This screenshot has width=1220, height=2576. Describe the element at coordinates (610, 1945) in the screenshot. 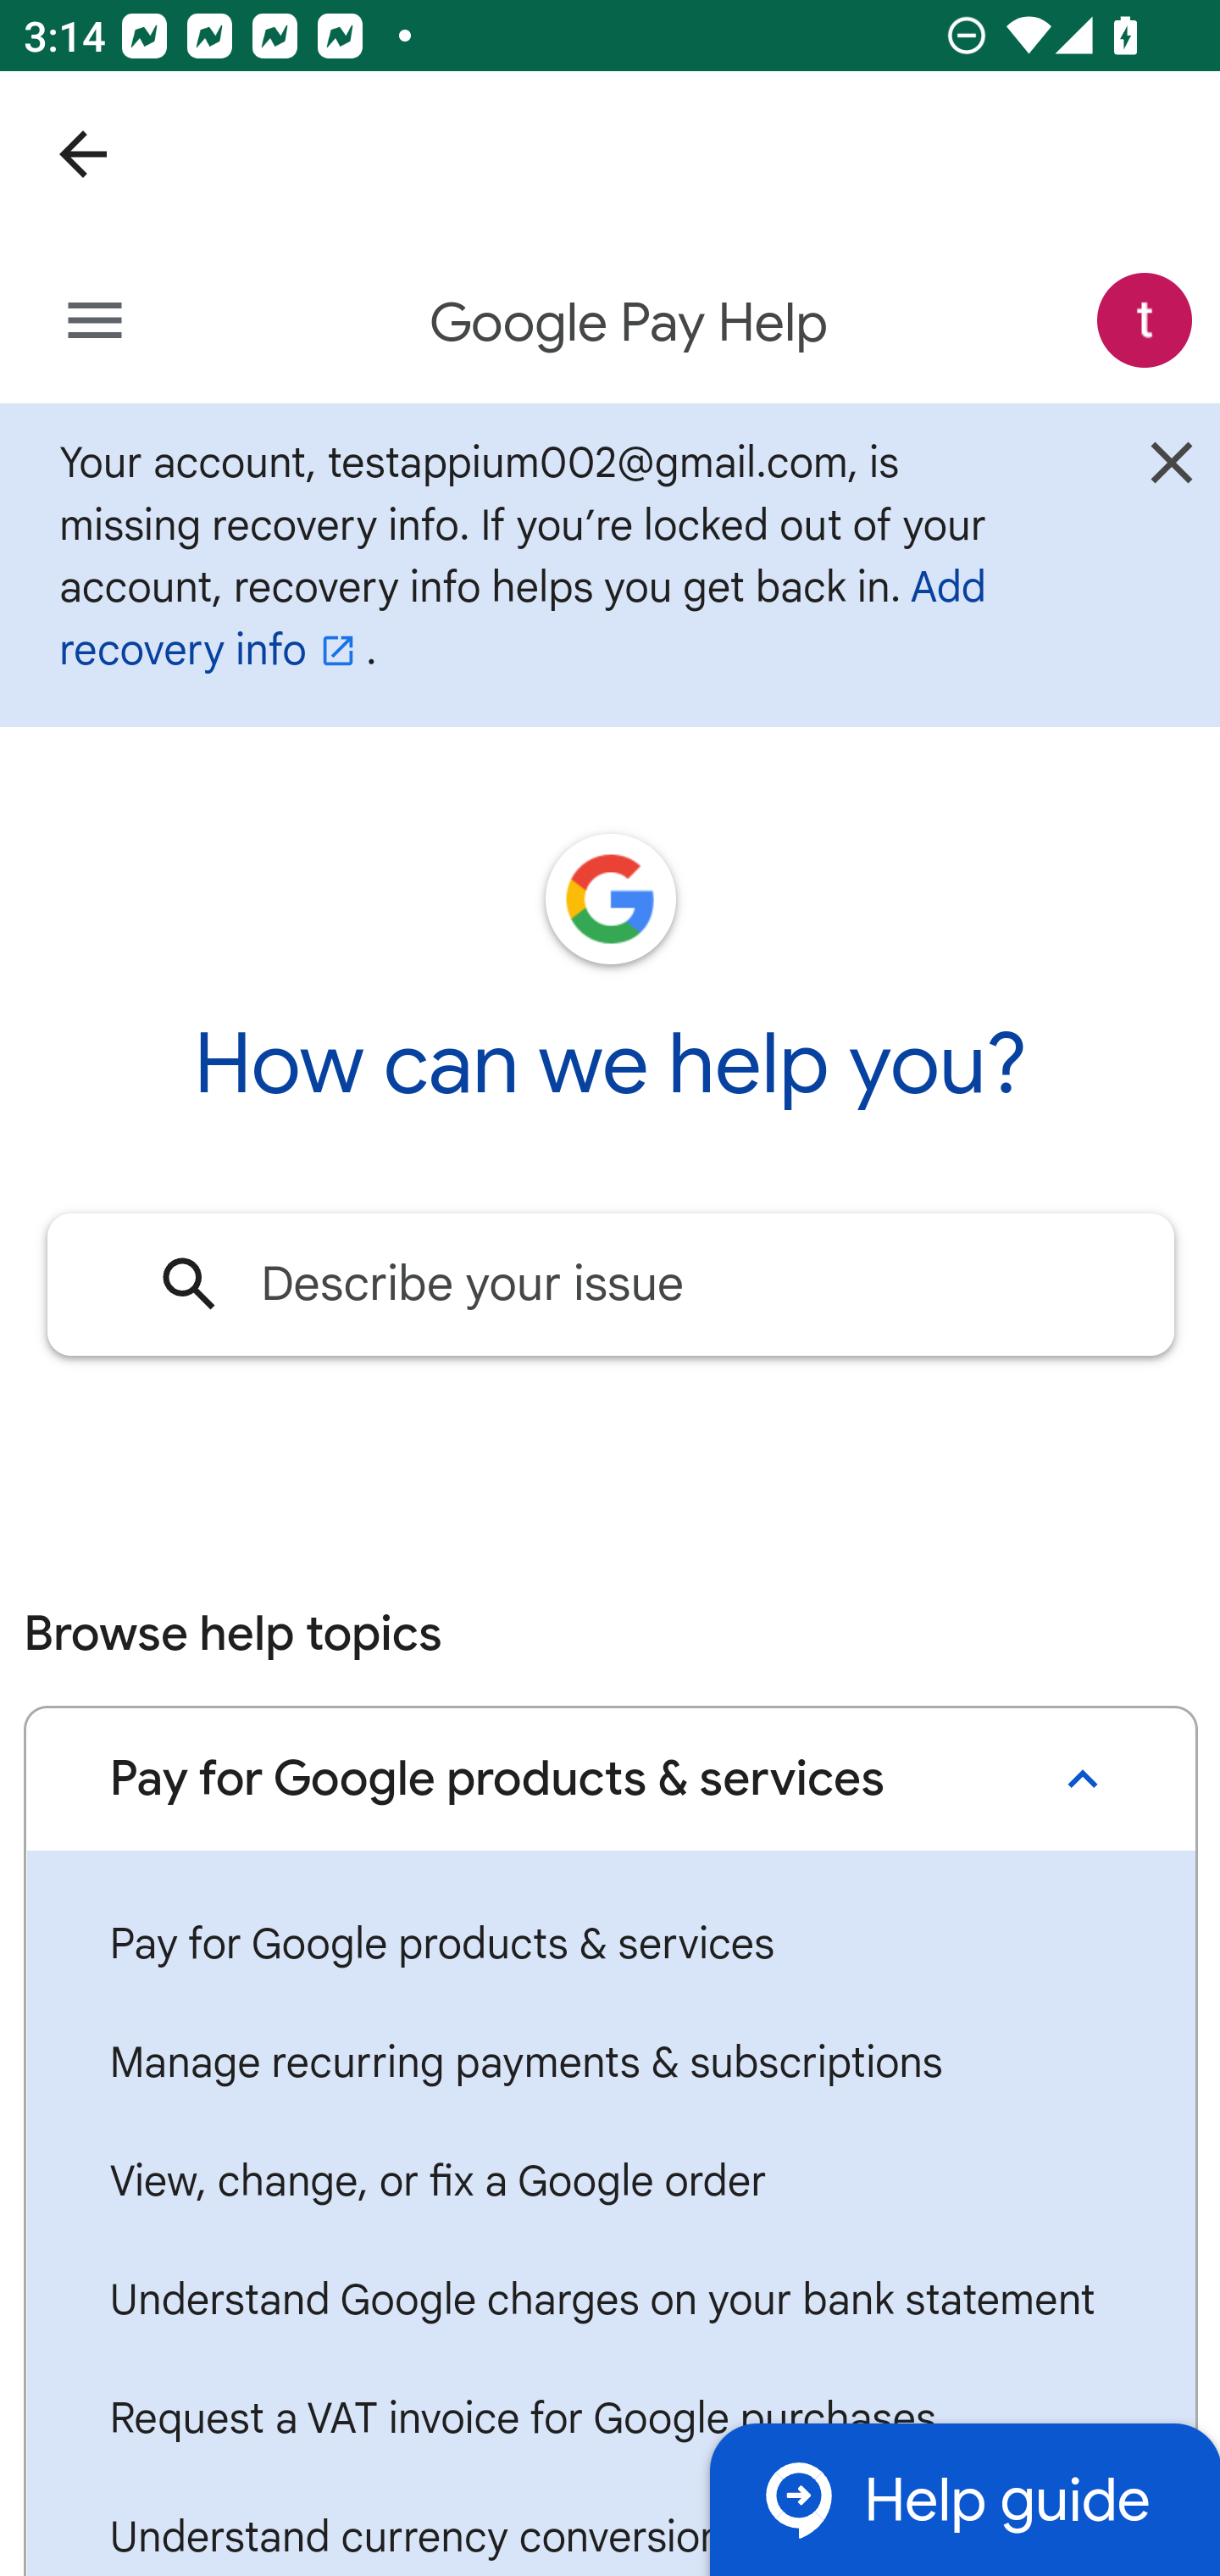

I see `Pay for Google products & services` at that location.